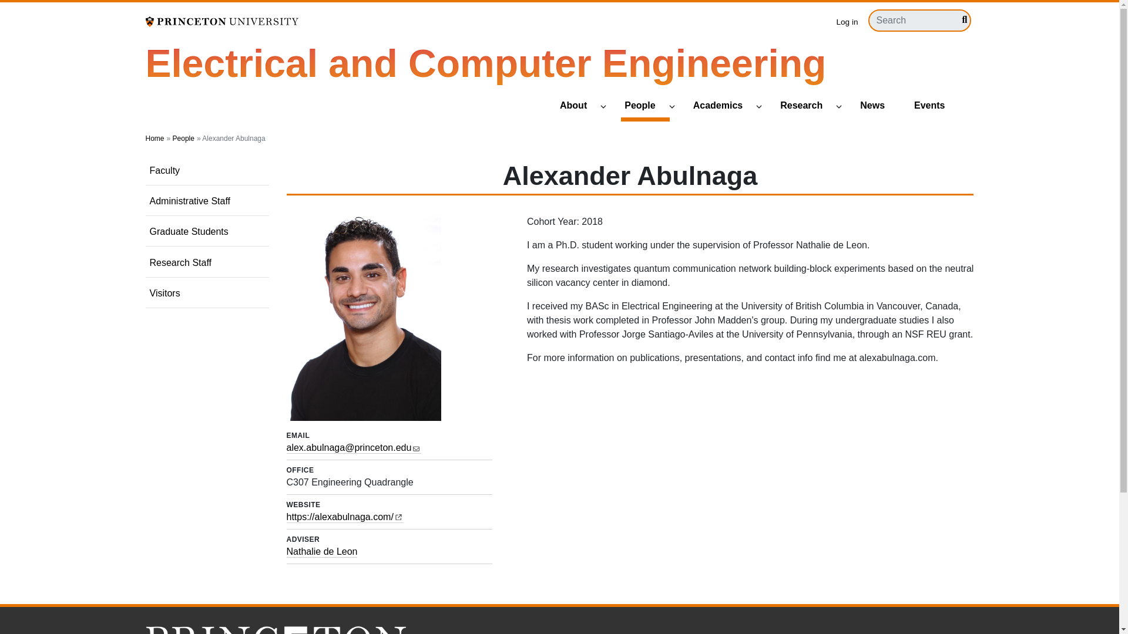  What do you see at coordinates (486, 63) in the screenshot?
I see `Electrical and Computer Engineering` at bounding box center [486, 63].